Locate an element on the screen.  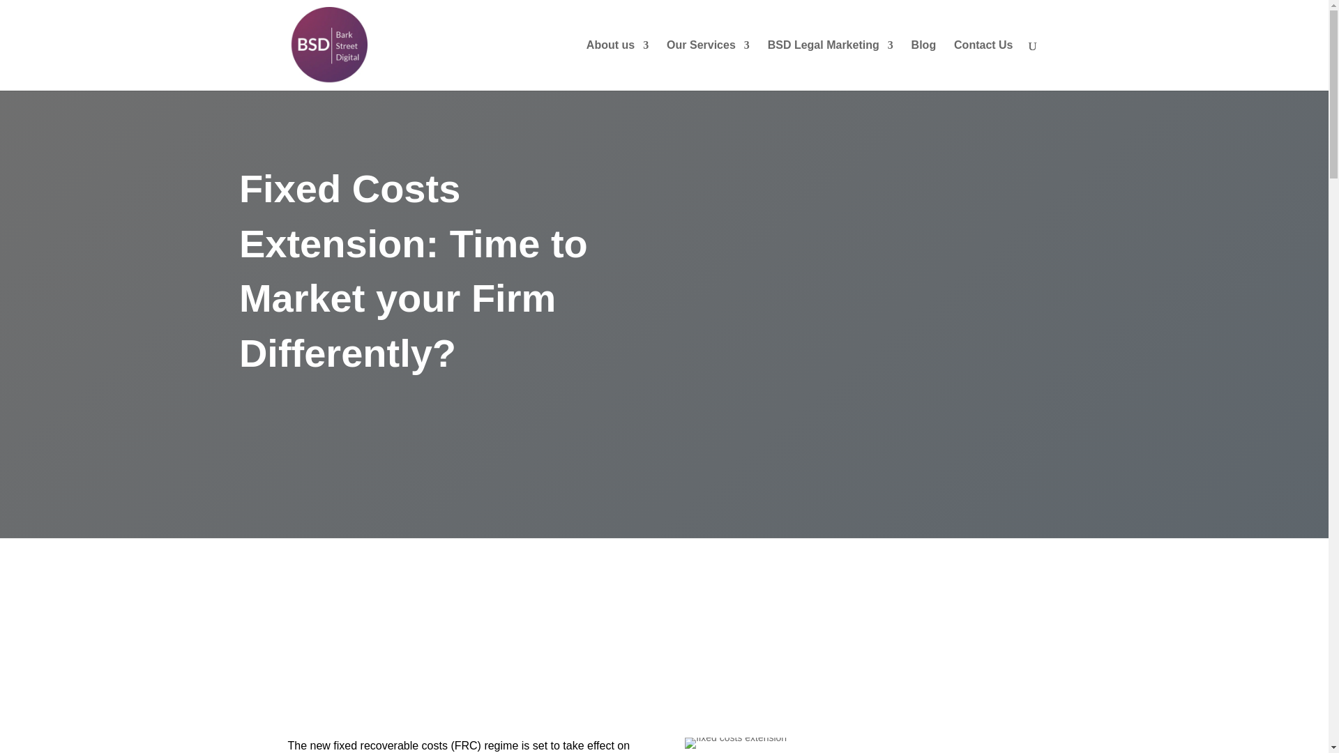
Contact Us is located at coordinates (983, 66).